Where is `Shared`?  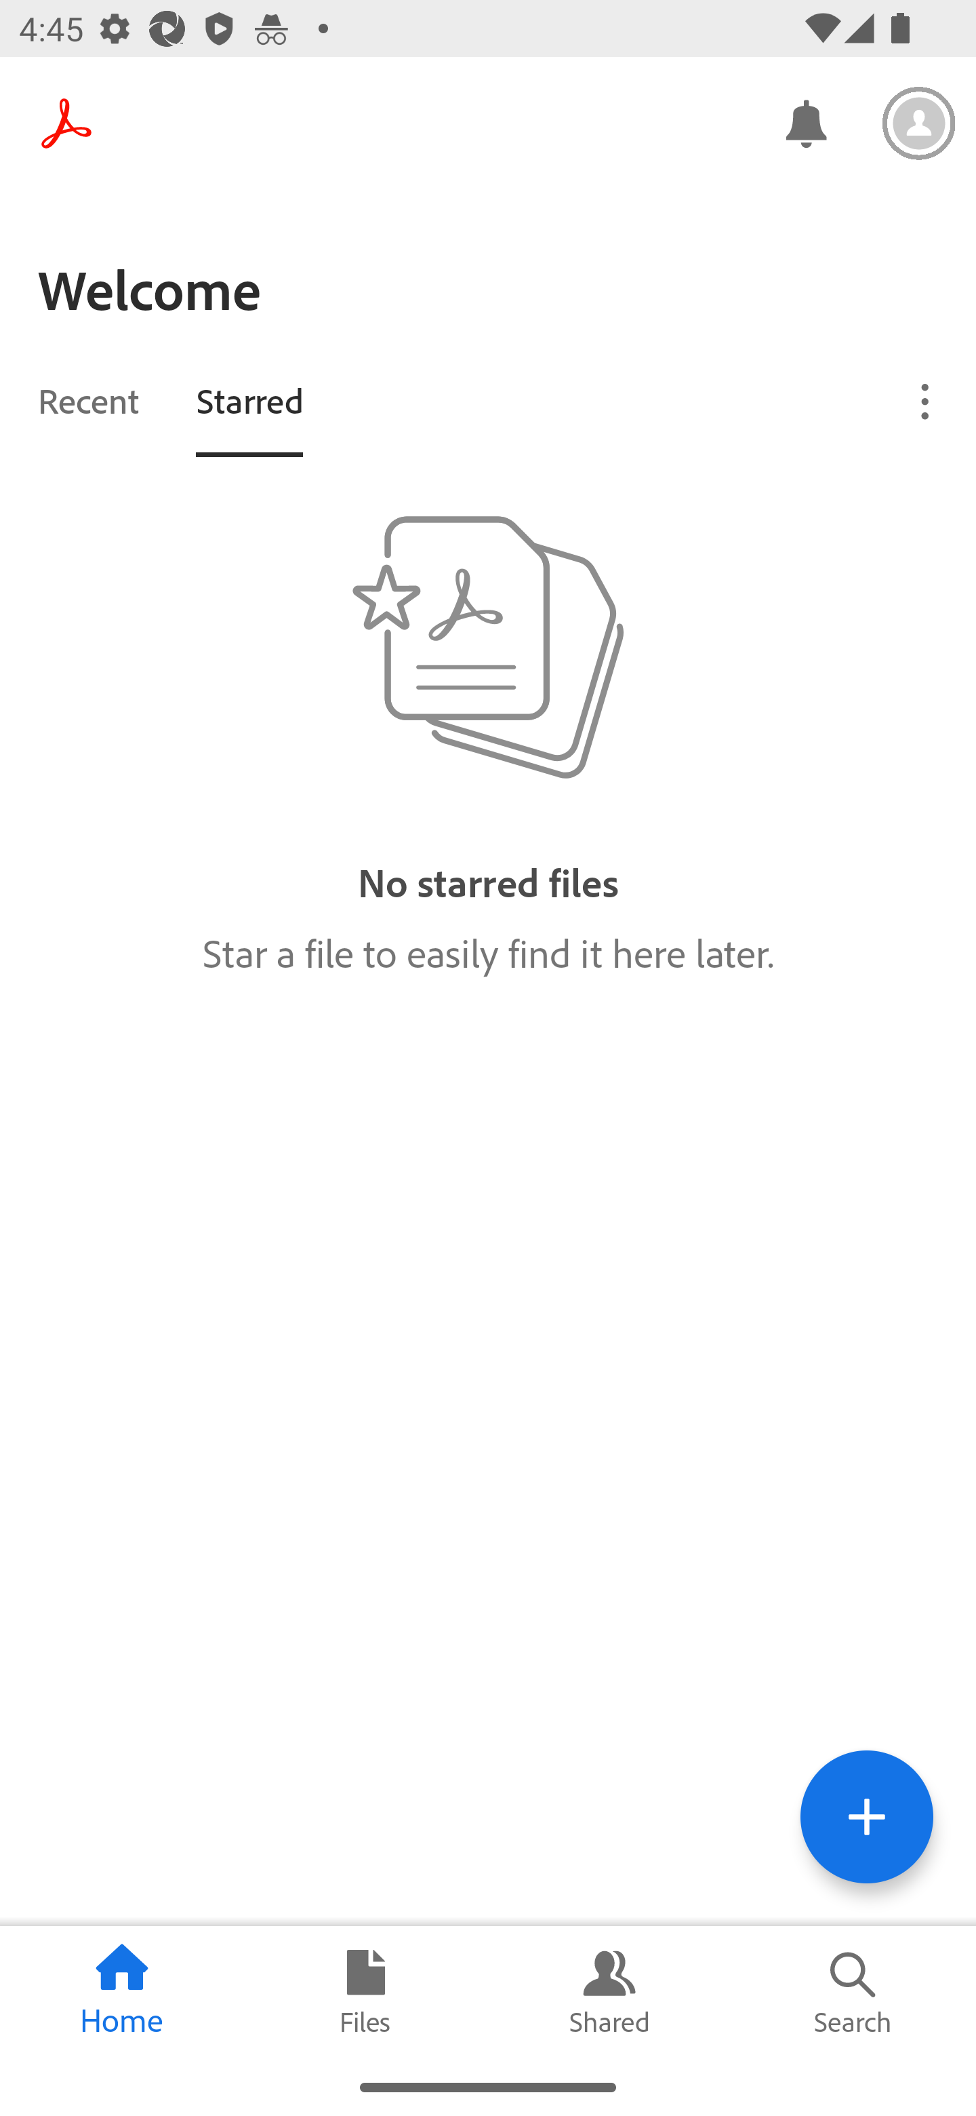
Shared is located at coordinates (610, 1992).